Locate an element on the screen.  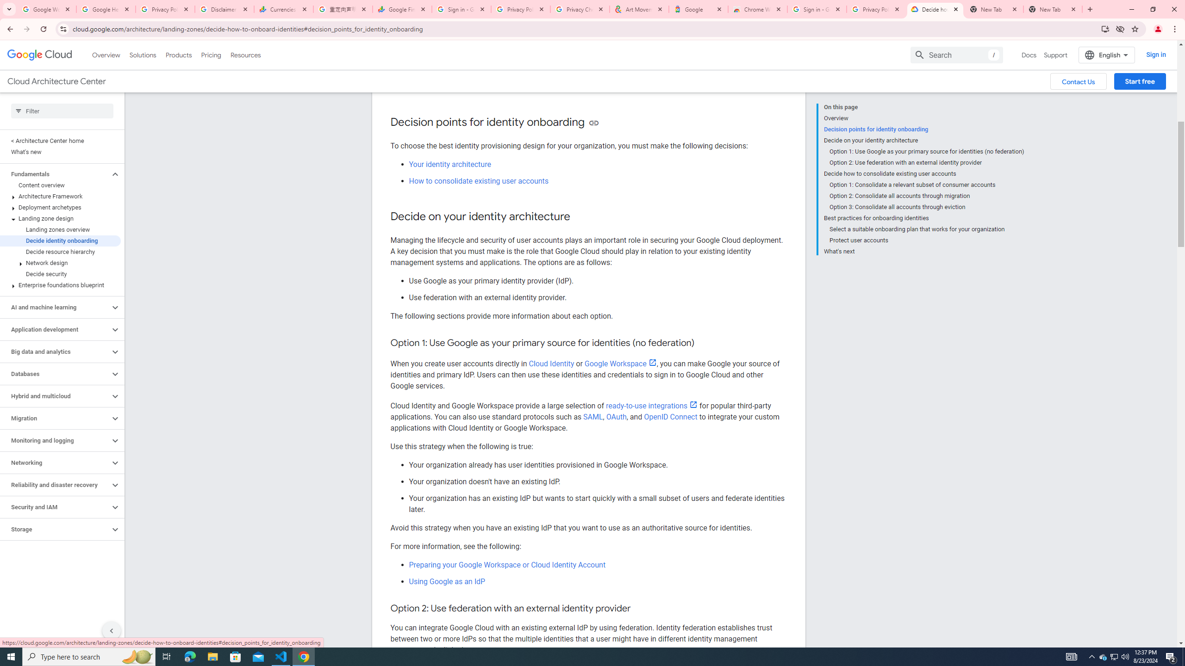
Hide side navigation is located at coordinates (111, 630).